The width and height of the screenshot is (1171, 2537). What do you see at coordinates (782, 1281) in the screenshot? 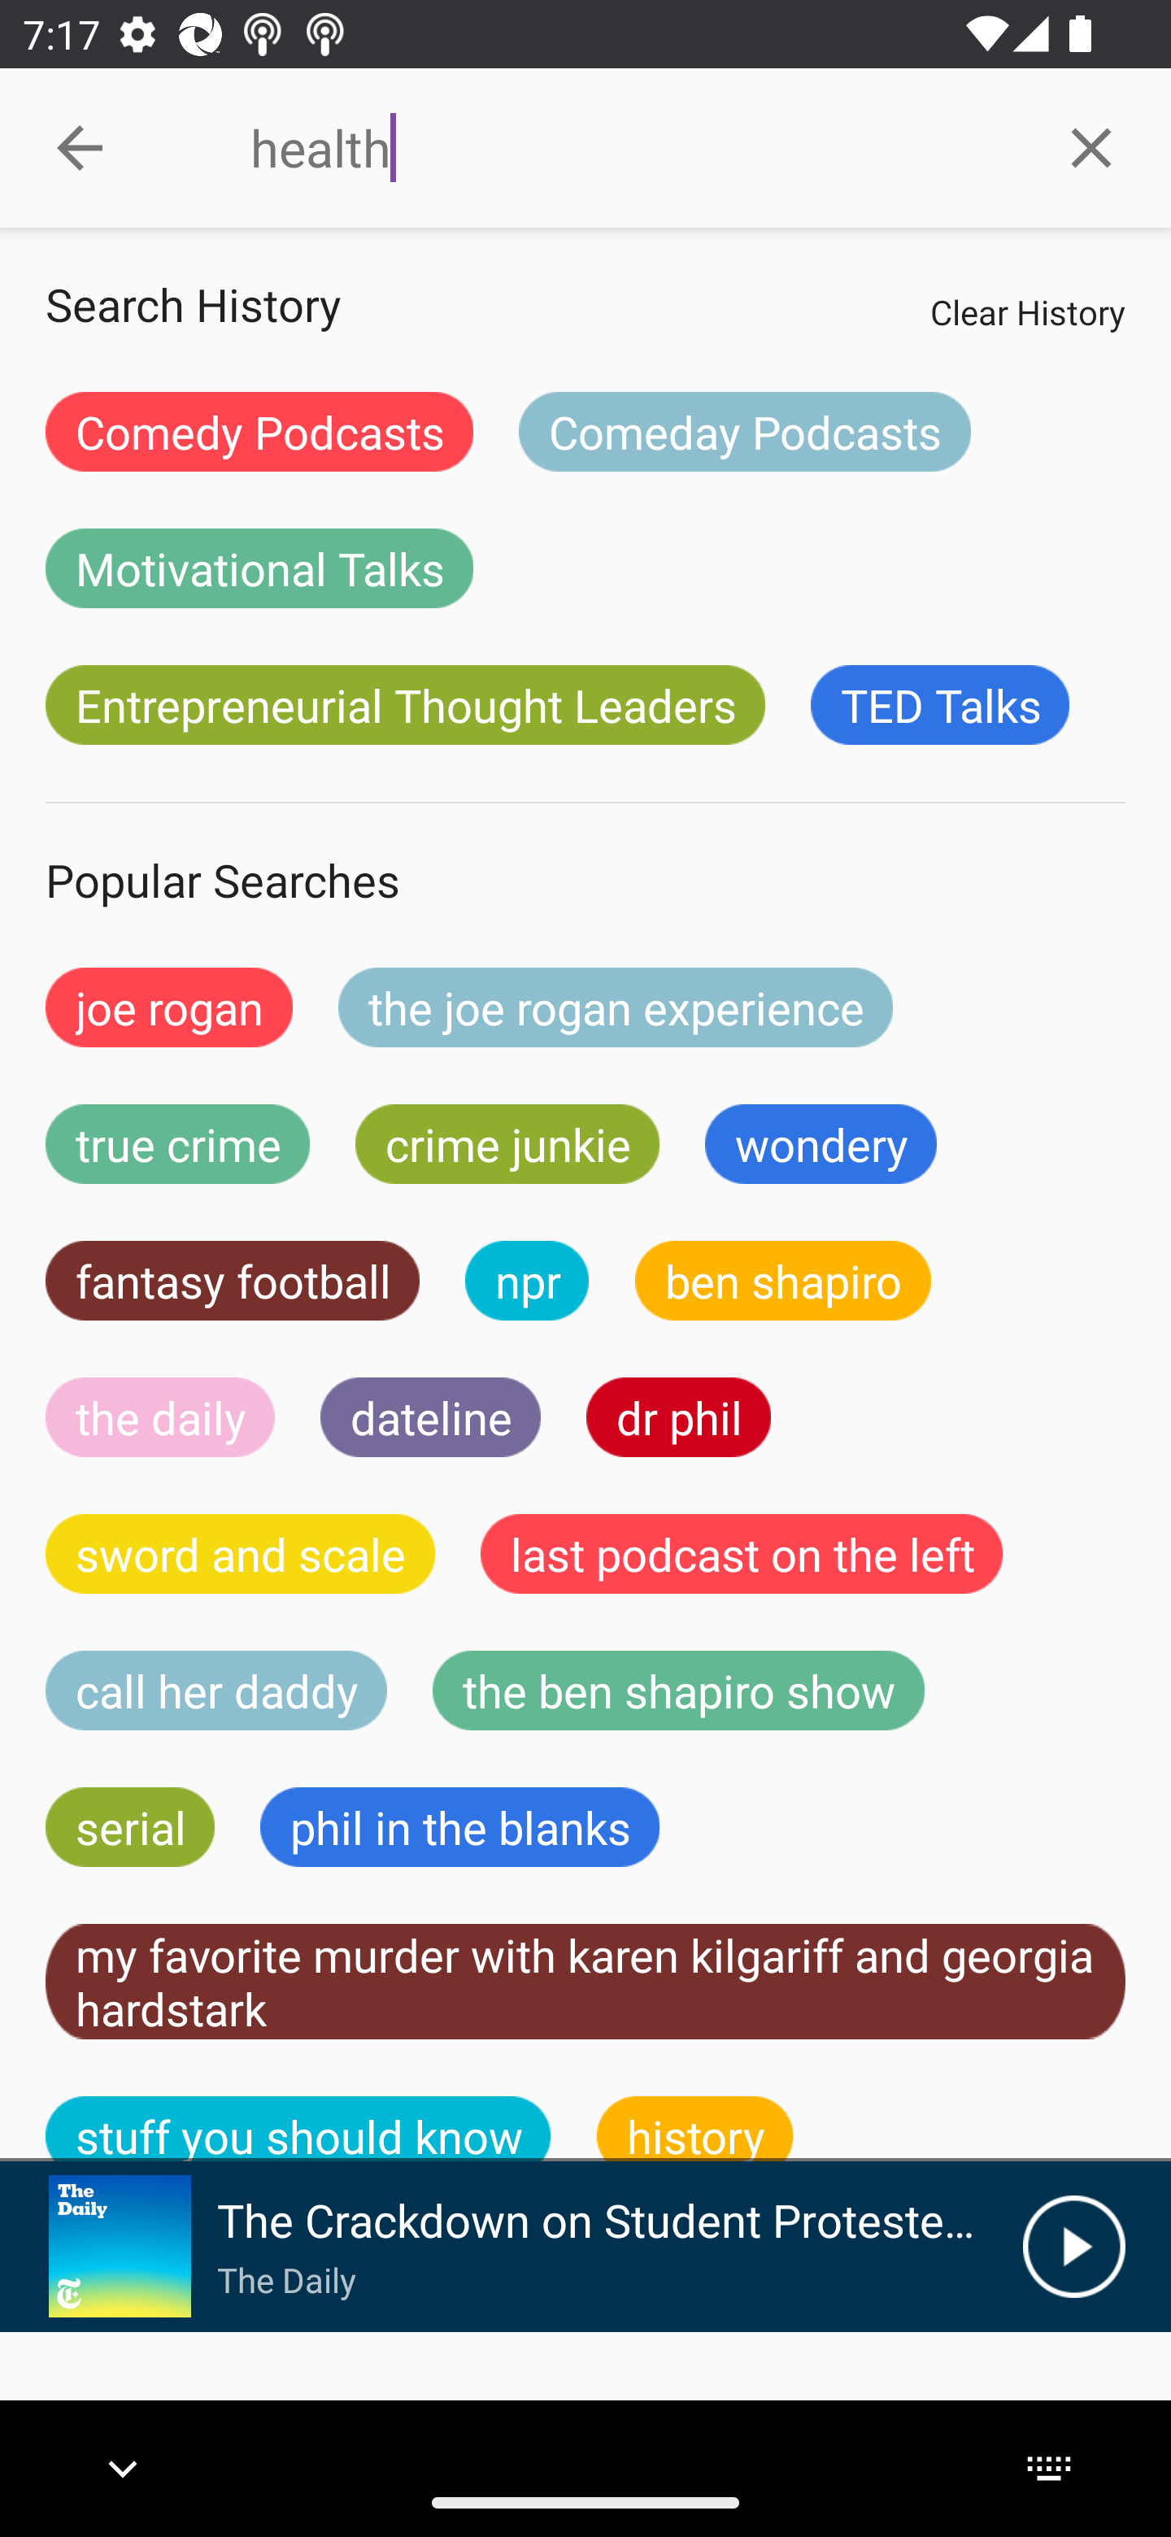
I see `ben shapiro` at bounding box center [782, 1281].